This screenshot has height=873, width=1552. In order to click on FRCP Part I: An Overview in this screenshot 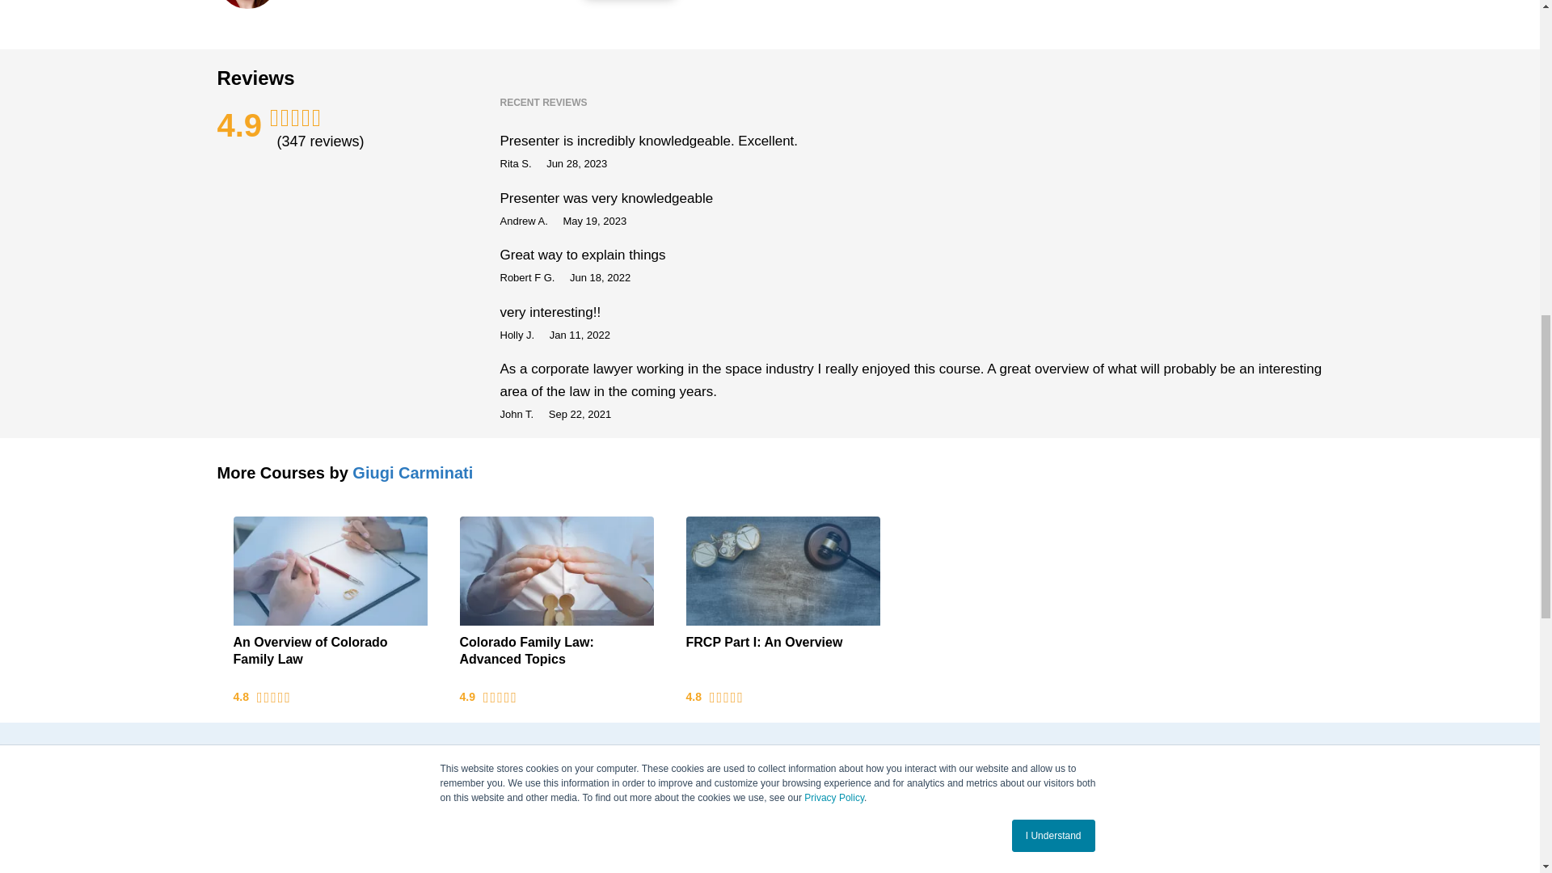, I will do `click(782, 658)`.